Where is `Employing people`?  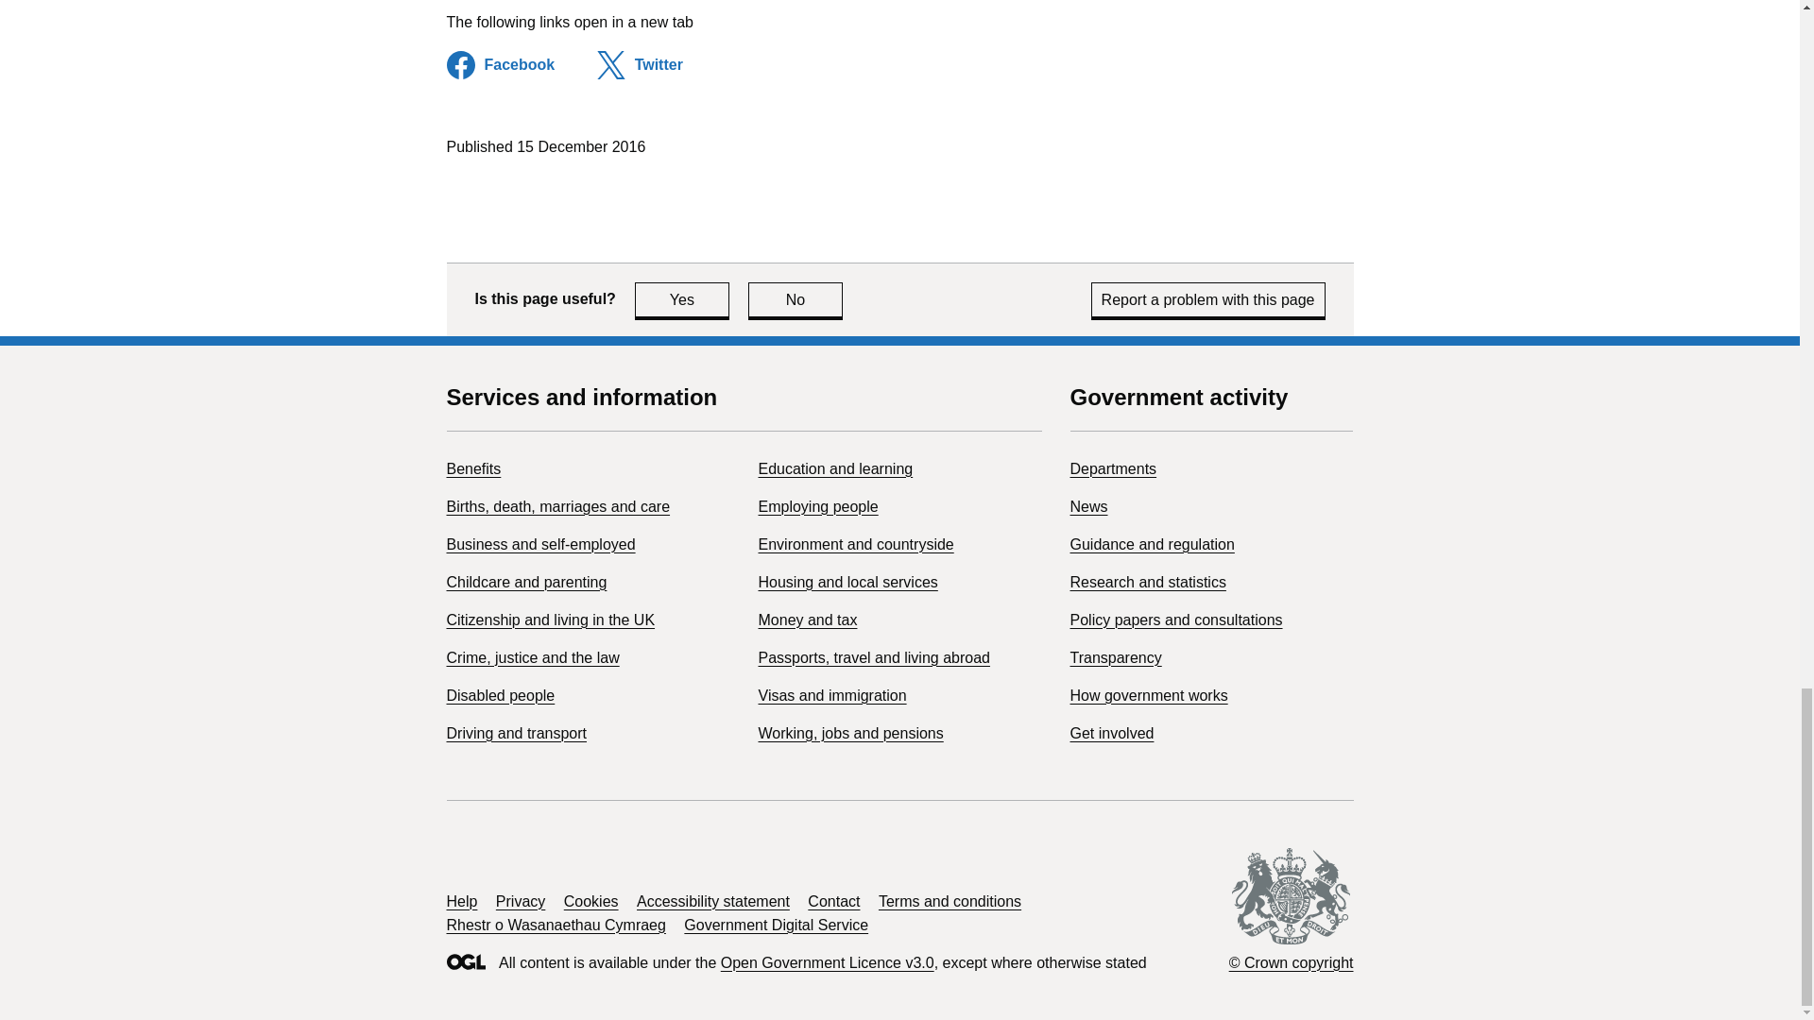
Employing people is located at coordinates (807, 620).